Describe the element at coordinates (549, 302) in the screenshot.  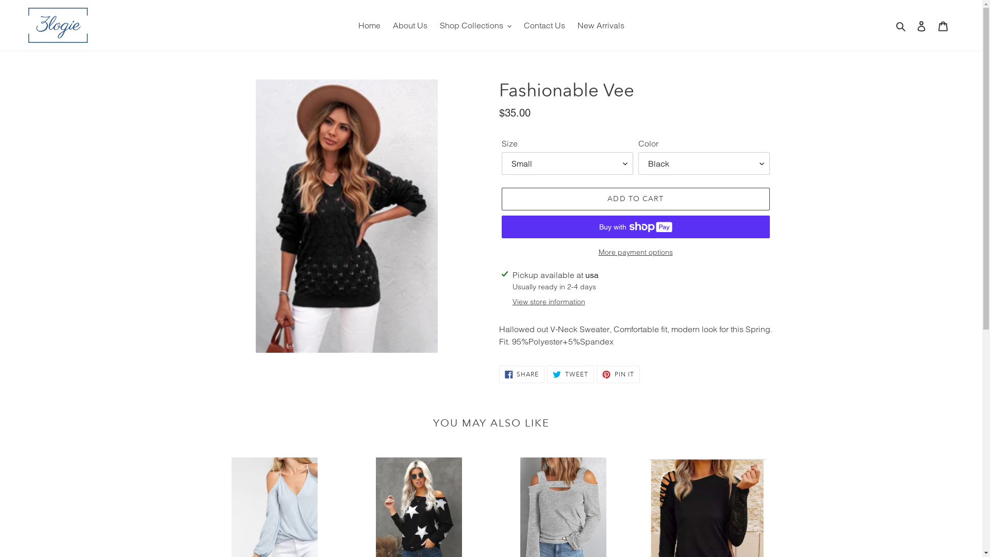
I see `View store information` at that location.